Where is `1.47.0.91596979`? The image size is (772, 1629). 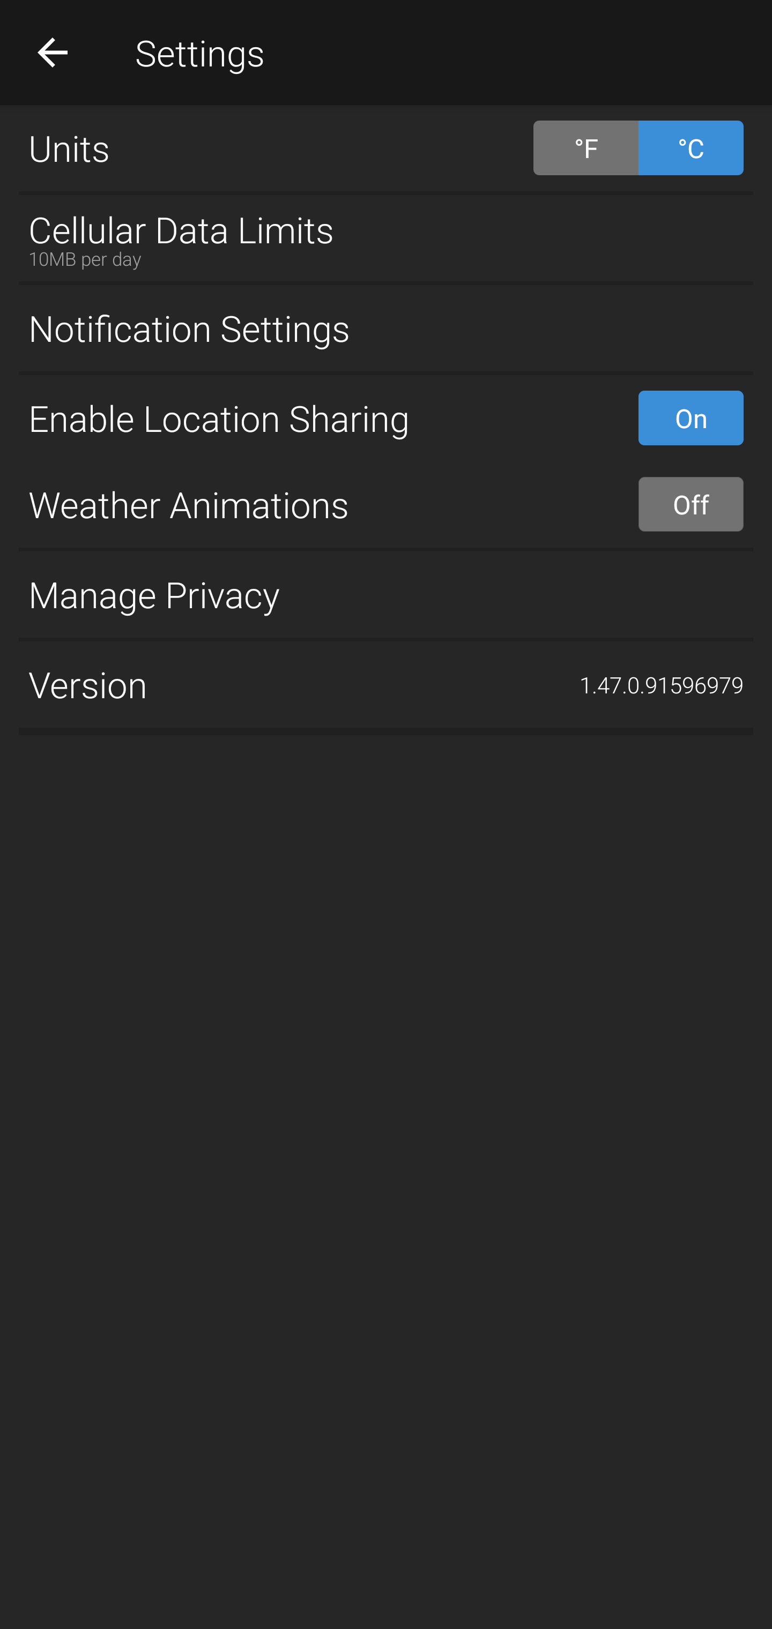
1.47.0.91596979 is located at coordinates (662, 685).